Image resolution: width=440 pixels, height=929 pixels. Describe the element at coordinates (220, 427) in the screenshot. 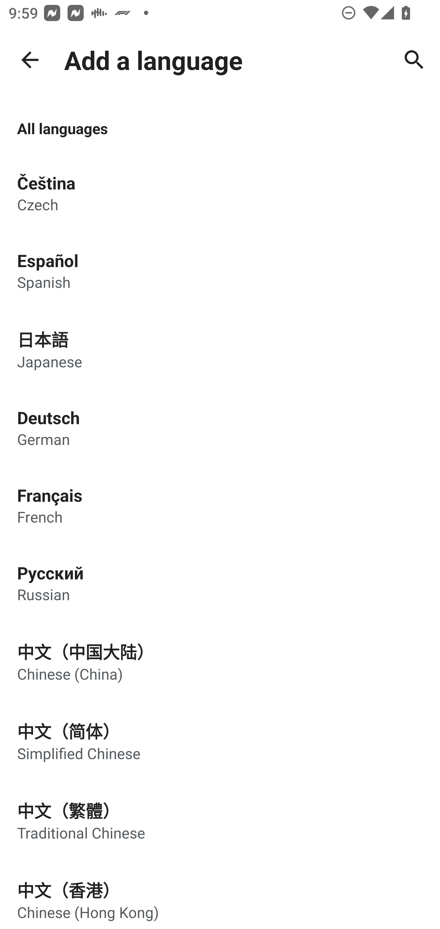

I see `Deutsch German` at that location.